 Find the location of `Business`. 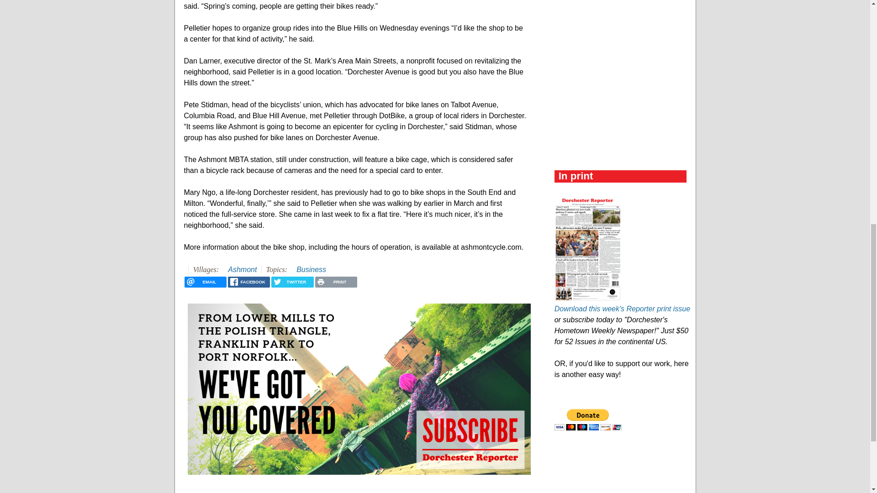

Business is located at coordinates (311, 269).